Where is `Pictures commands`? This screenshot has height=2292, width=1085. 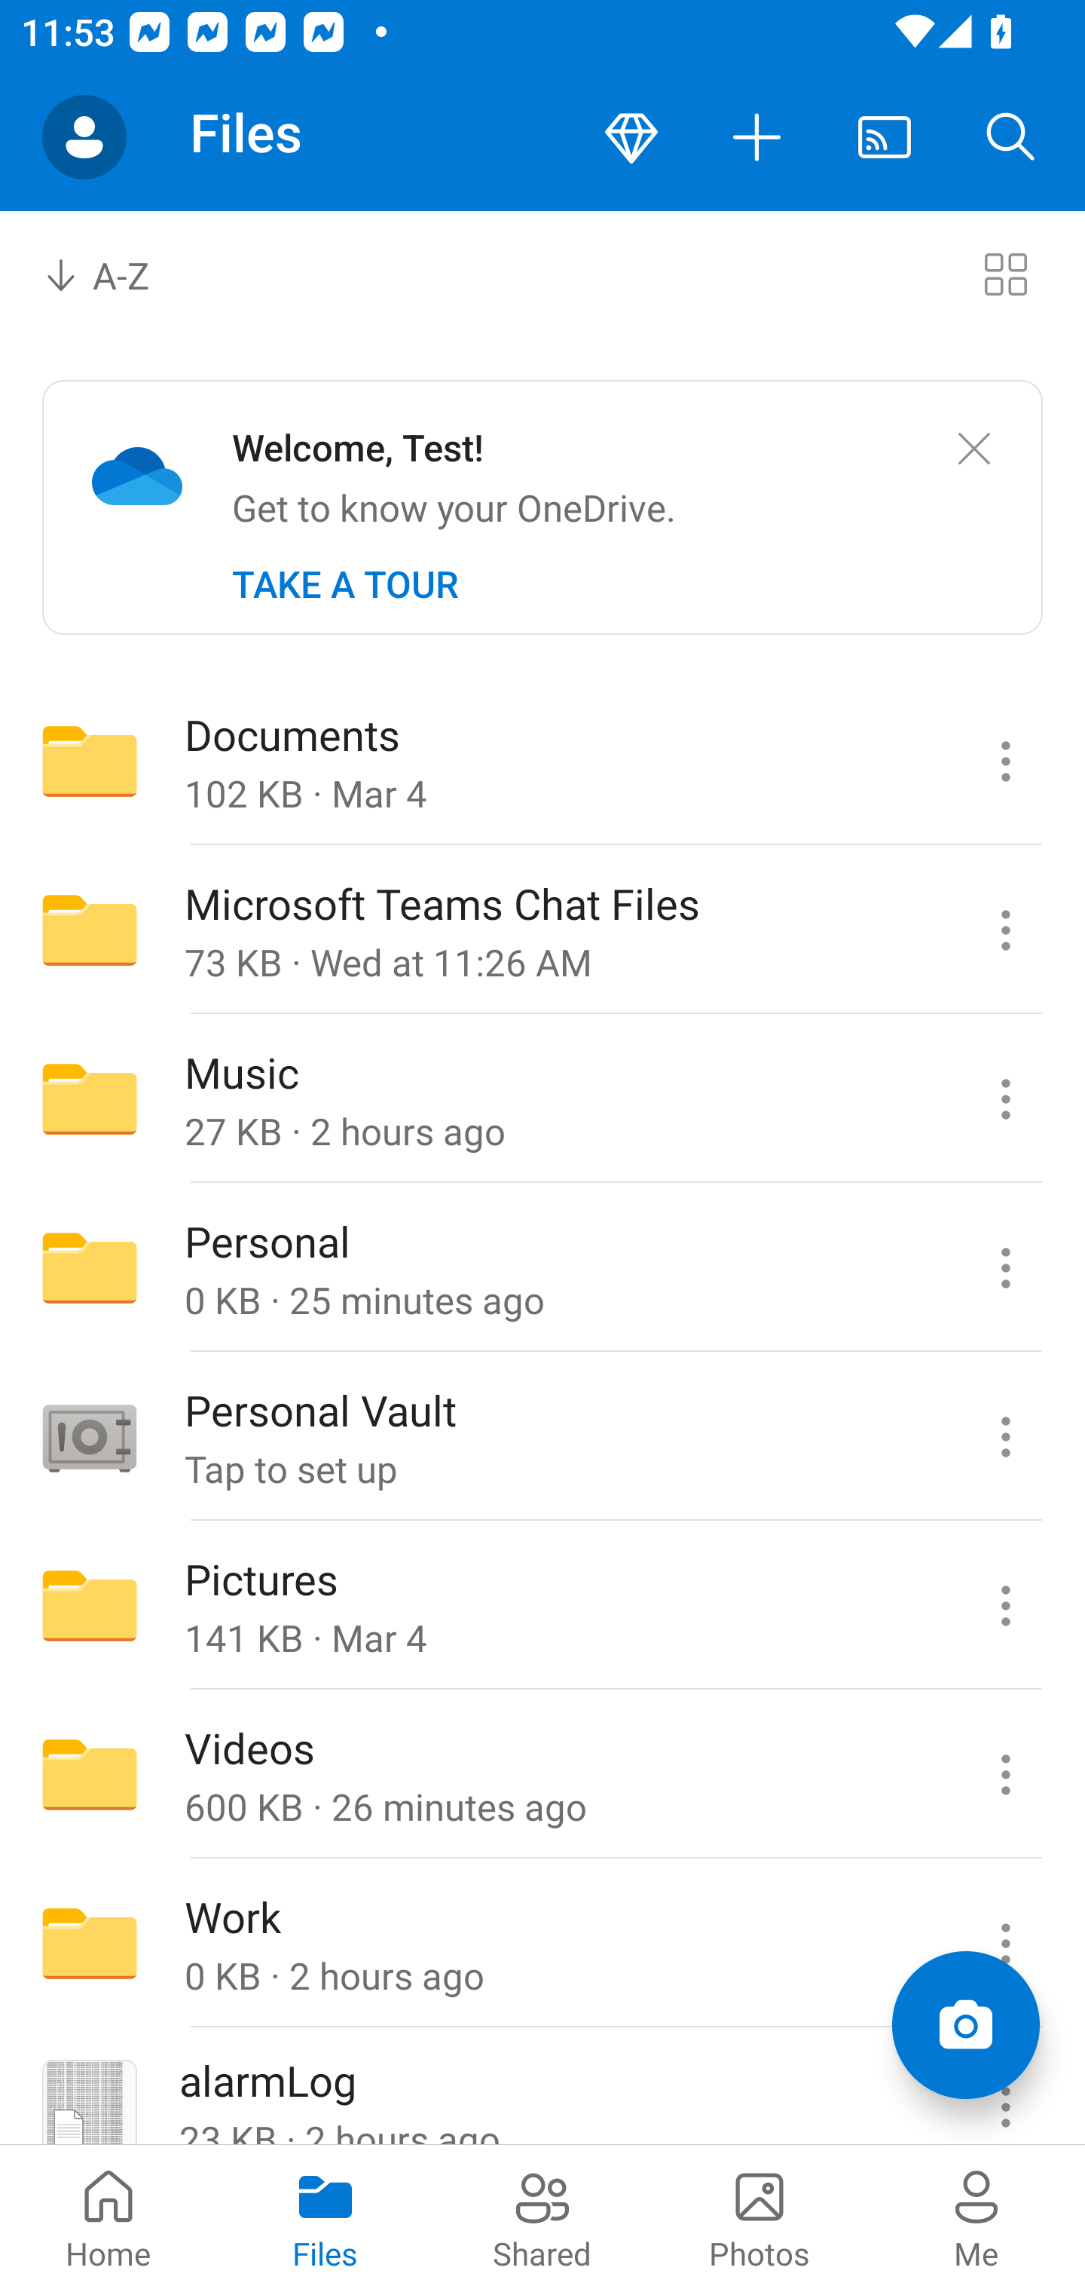
Pictures commands is located at coordinates (1005, 1606).